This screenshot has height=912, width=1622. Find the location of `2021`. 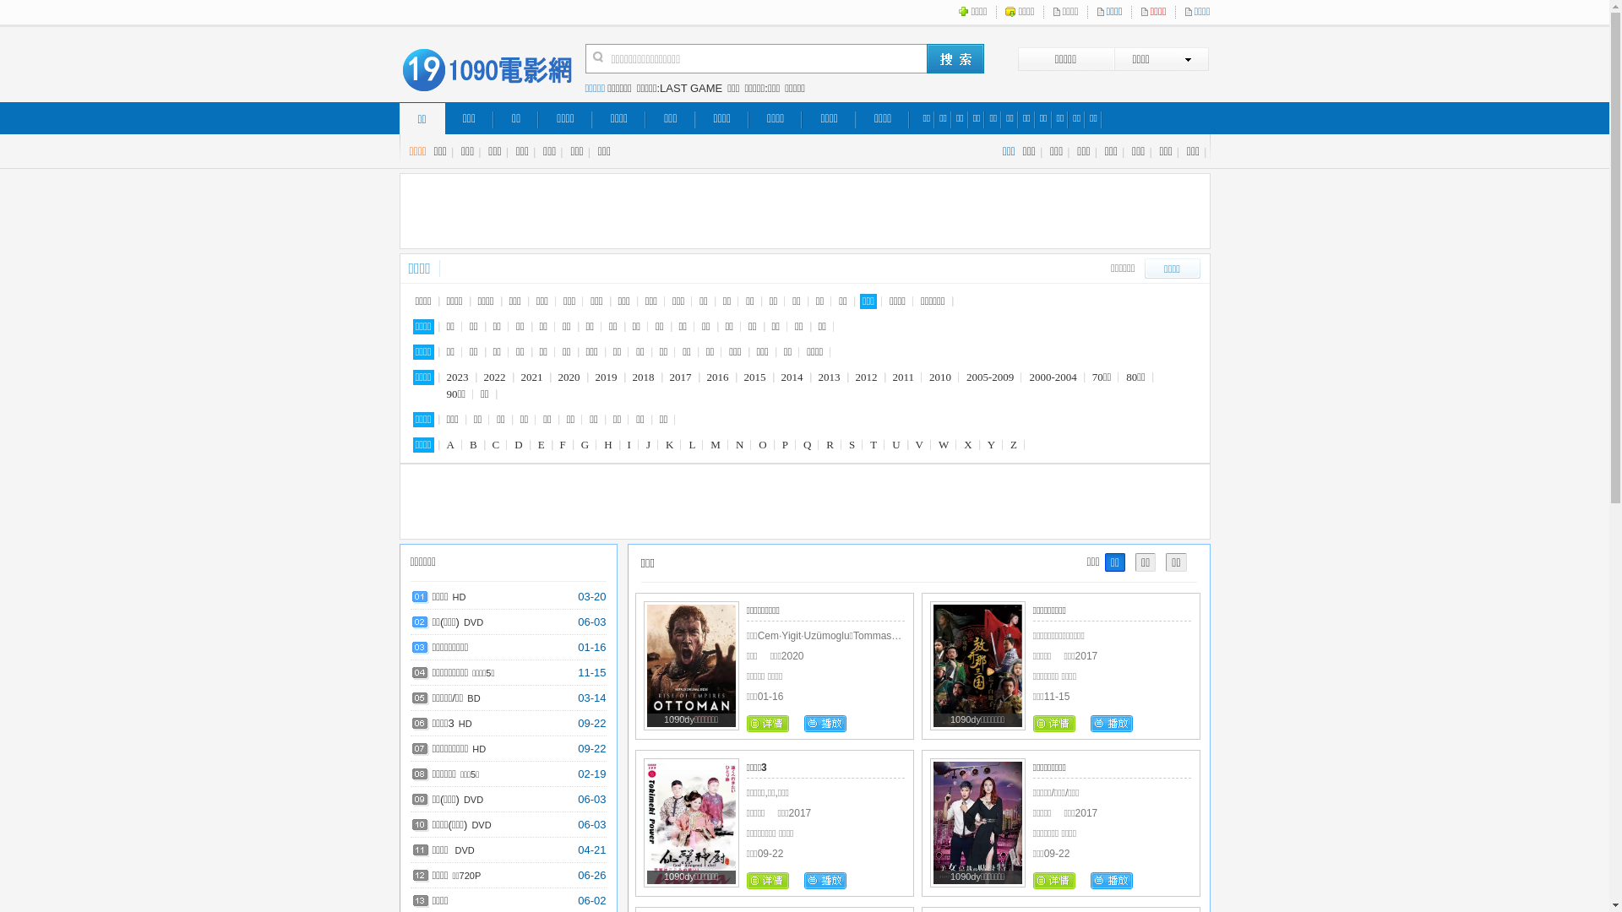

2021 is located at coordinates (532, 377).